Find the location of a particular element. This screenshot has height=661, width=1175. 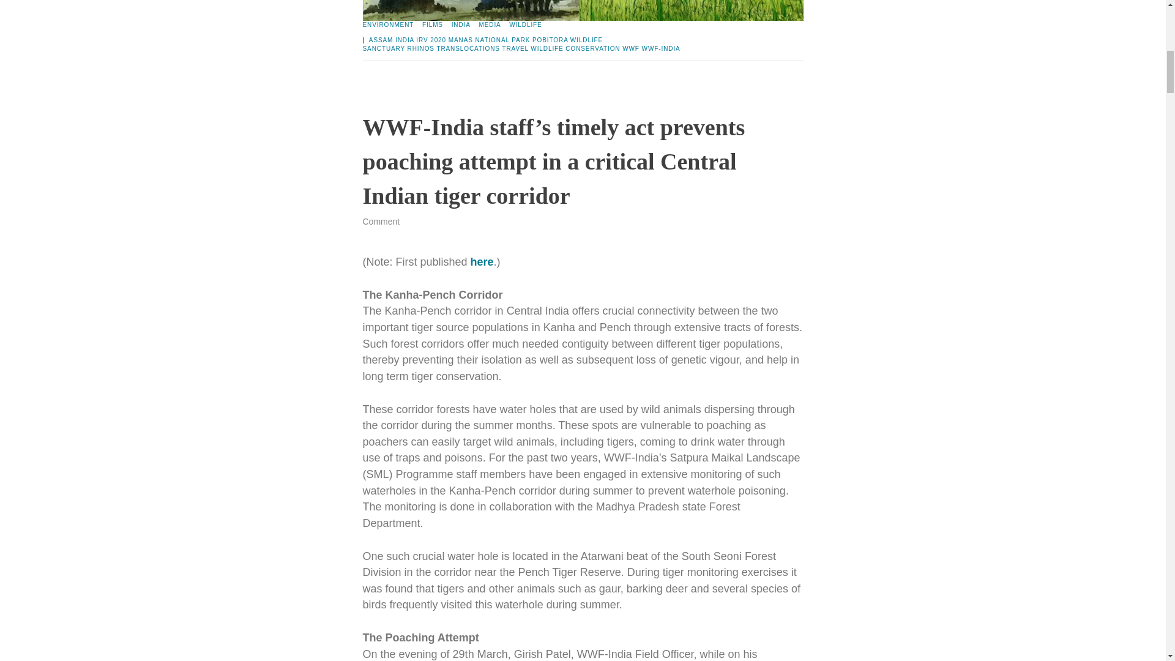

INDIA is located at coordinates (461, 24).